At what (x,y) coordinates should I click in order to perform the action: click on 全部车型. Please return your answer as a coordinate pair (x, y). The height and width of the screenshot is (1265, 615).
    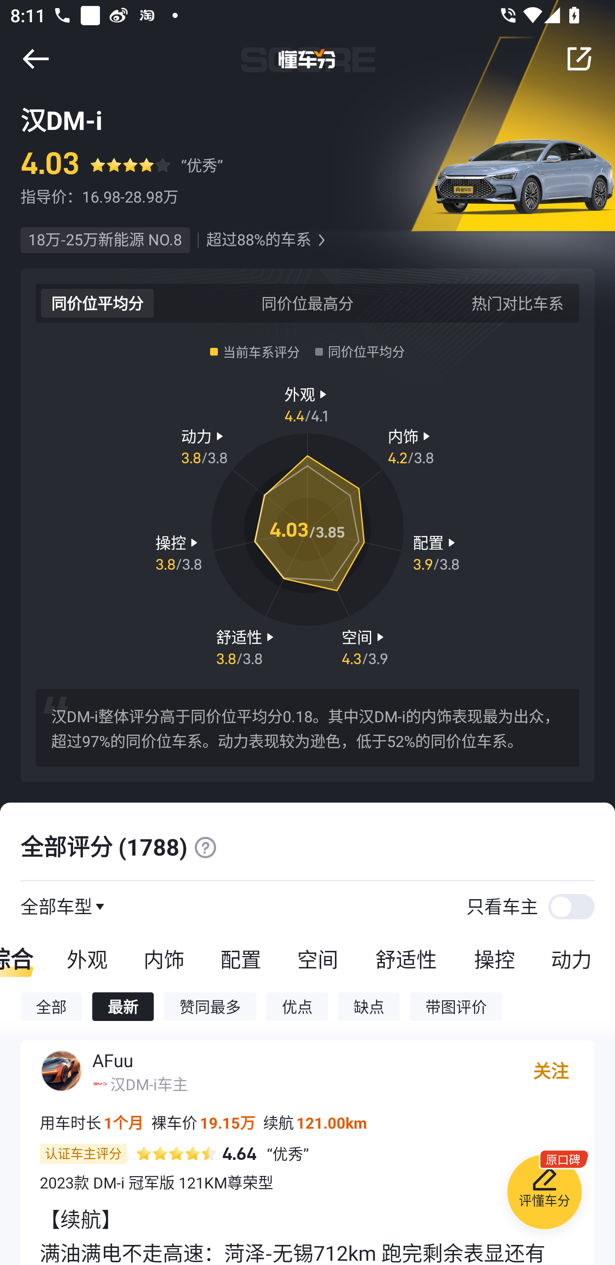
    Looking at the image, I should click on (56, 906).